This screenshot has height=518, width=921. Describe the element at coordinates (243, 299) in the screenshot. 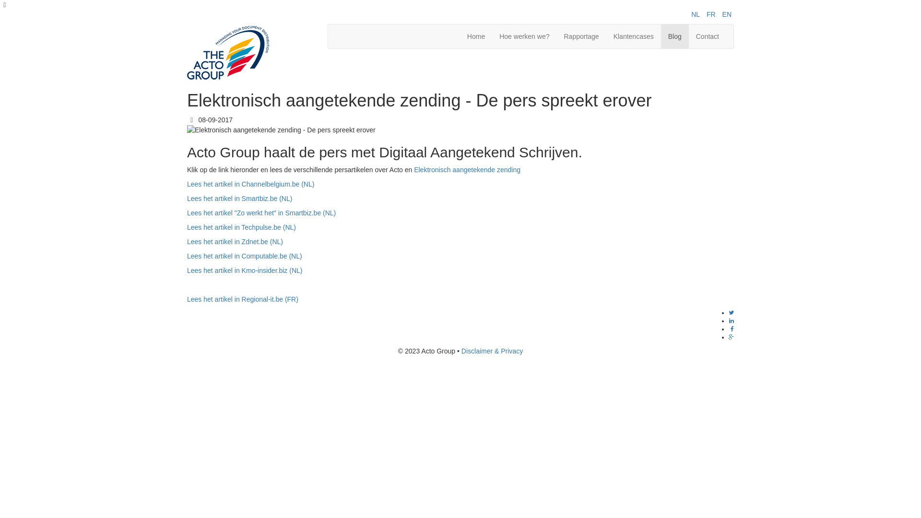

I see `Lees het artikel in Regional-it.be (FR)` at that location.